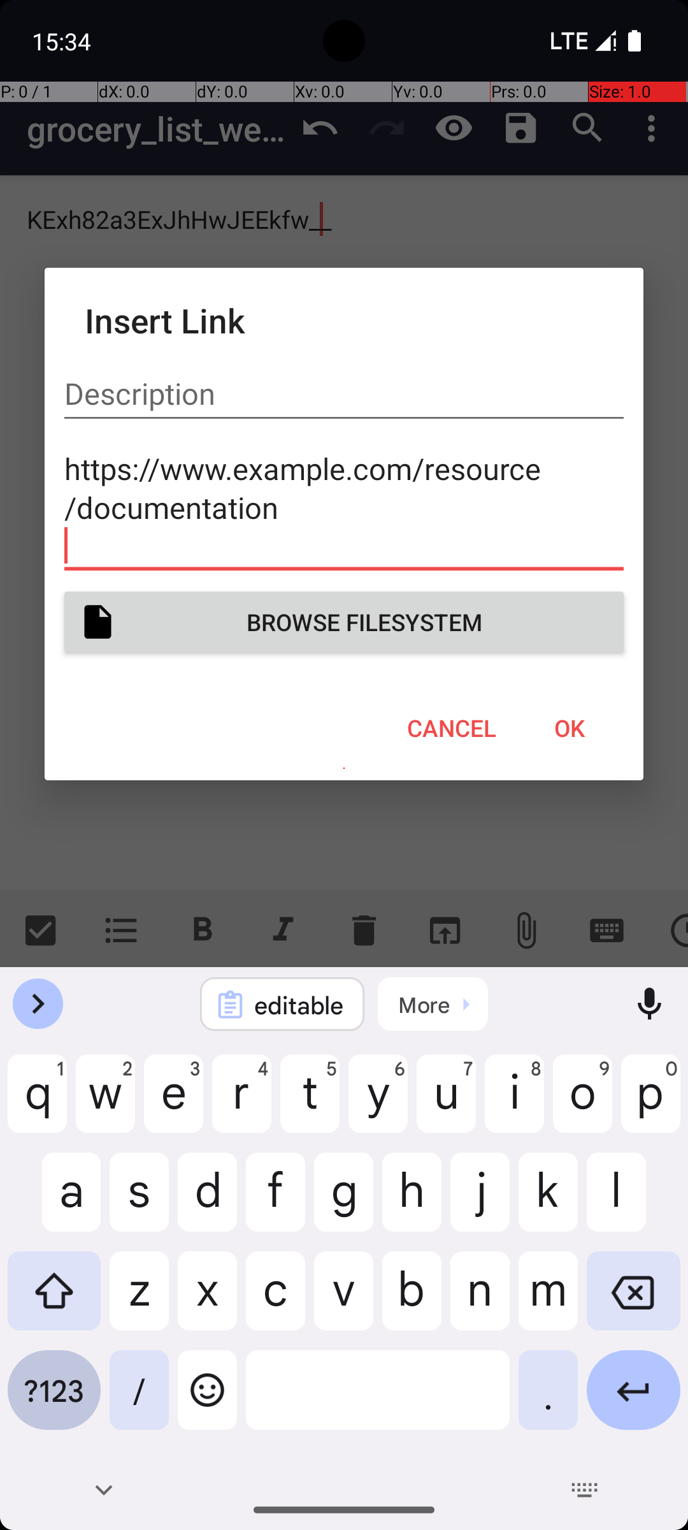 The height and width of the screenshot is (1530, 688). What do you see at coordinates (344, 320) in the screenshot?
I see `Insert Link` at bounding box center [344, 320].